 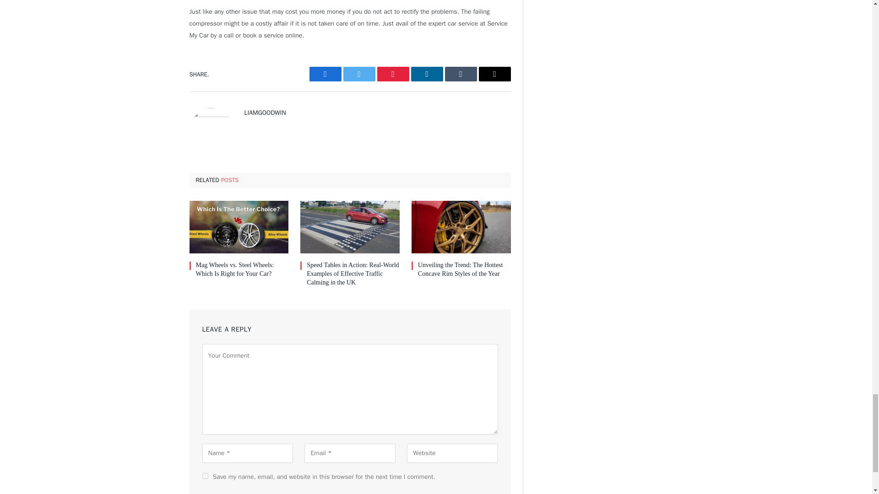 I want to click on Tumblr, so click(x=461, y=74).